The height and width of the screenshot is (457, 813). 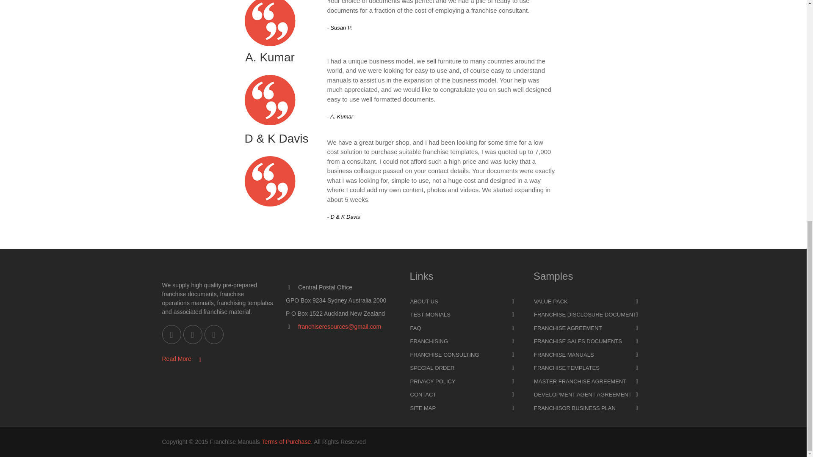 What do you see at coordinates (465, 368) in the screenshot?
I see `SPECIAL ORDER` at bounding box center [465, 368].